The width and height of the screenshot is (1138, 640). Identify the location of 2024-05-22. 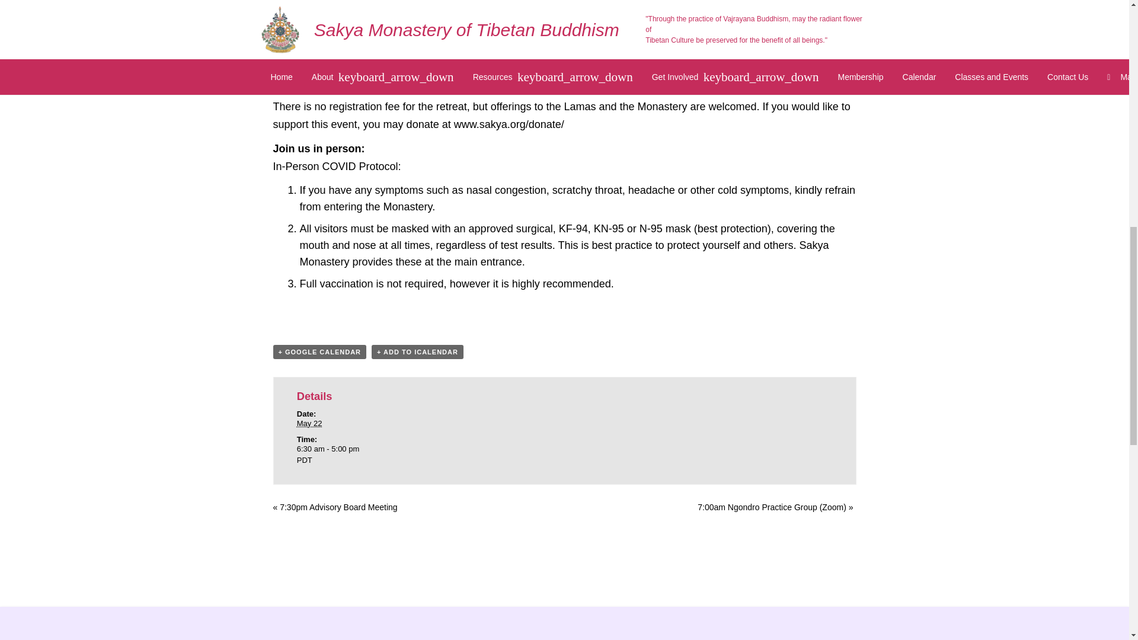
(309, 423).